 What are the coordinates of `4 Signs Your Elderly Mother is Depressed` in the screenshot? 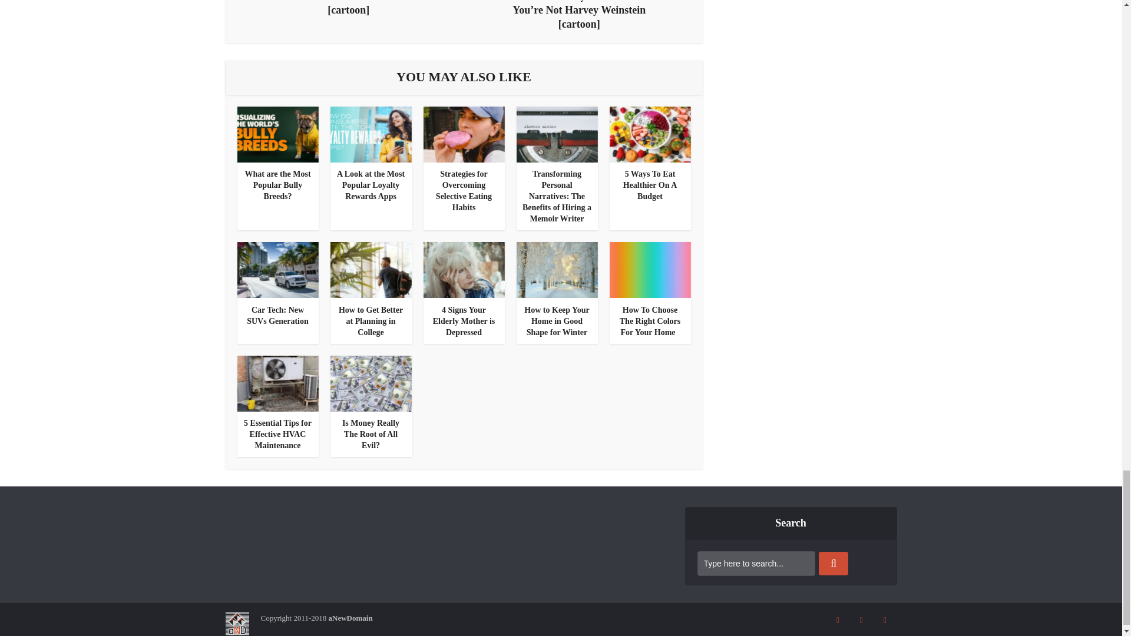 It's located at (464, 322).